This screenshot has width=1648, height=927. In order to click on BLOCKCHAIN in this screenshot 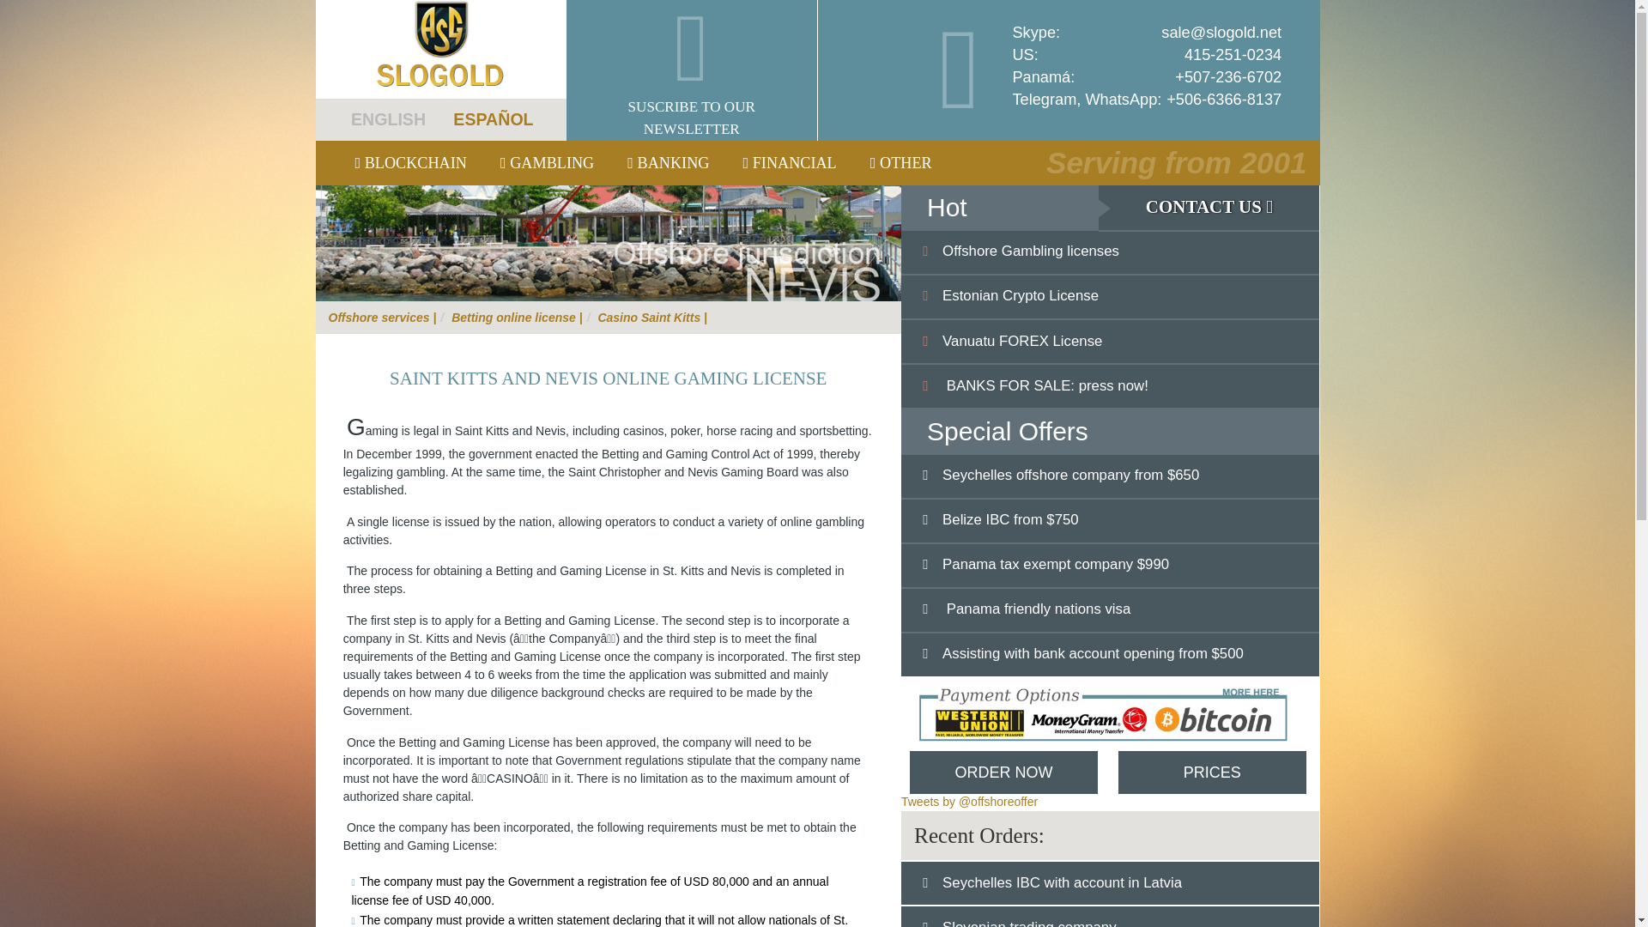, I will do `click(410, 163)`.